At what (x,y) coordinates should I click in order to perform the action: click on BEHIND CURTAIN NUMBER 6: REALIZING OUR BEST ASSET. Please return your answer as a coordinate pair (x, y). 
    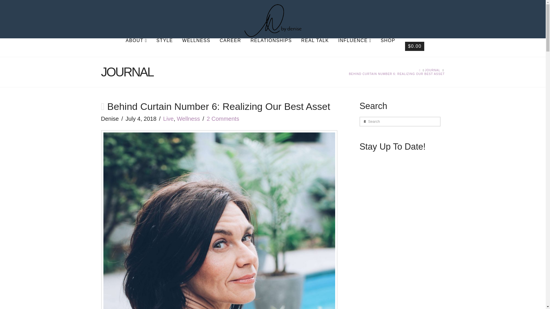
    Looking at the image, I should click on (397, 74).